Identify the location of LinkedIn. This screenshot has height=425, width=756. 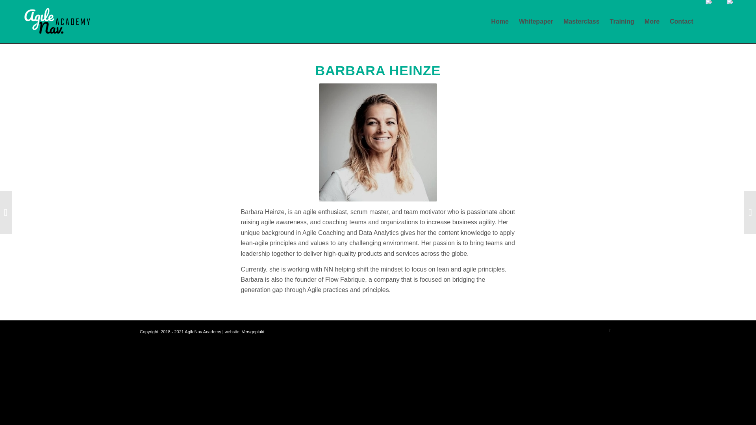
(610, 331).